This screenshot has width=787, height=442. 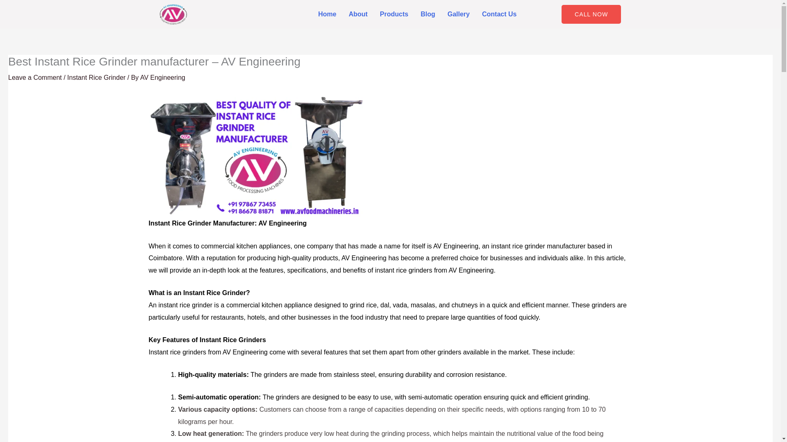 What do you see at coordinates (327, 14) in the screenshot?
I see `Home` at bounding box center [327, 14].